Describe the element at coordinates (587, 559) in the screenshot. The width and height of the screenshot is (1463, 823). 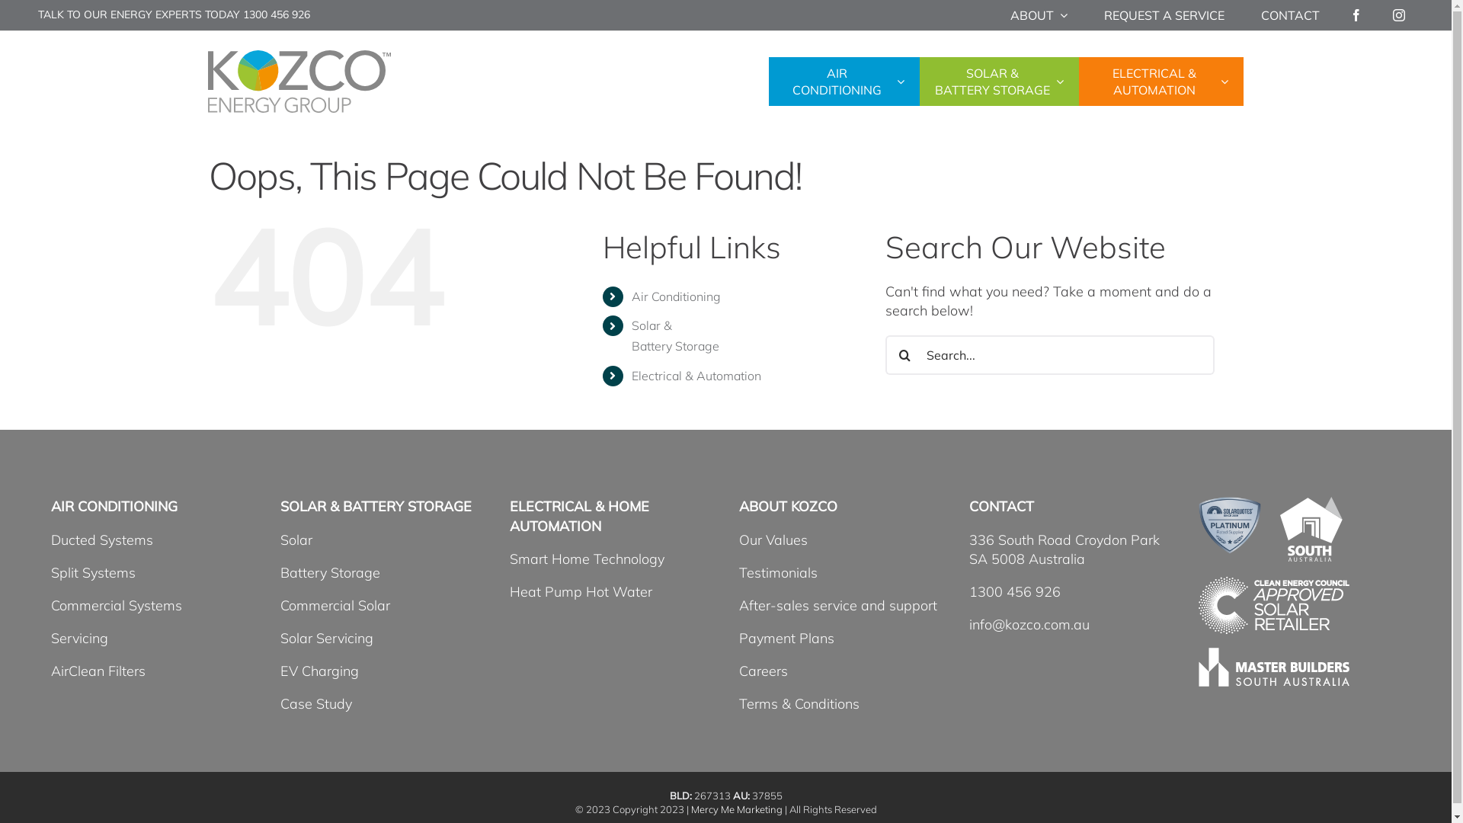
I see `Smart Home Technology` at that location.